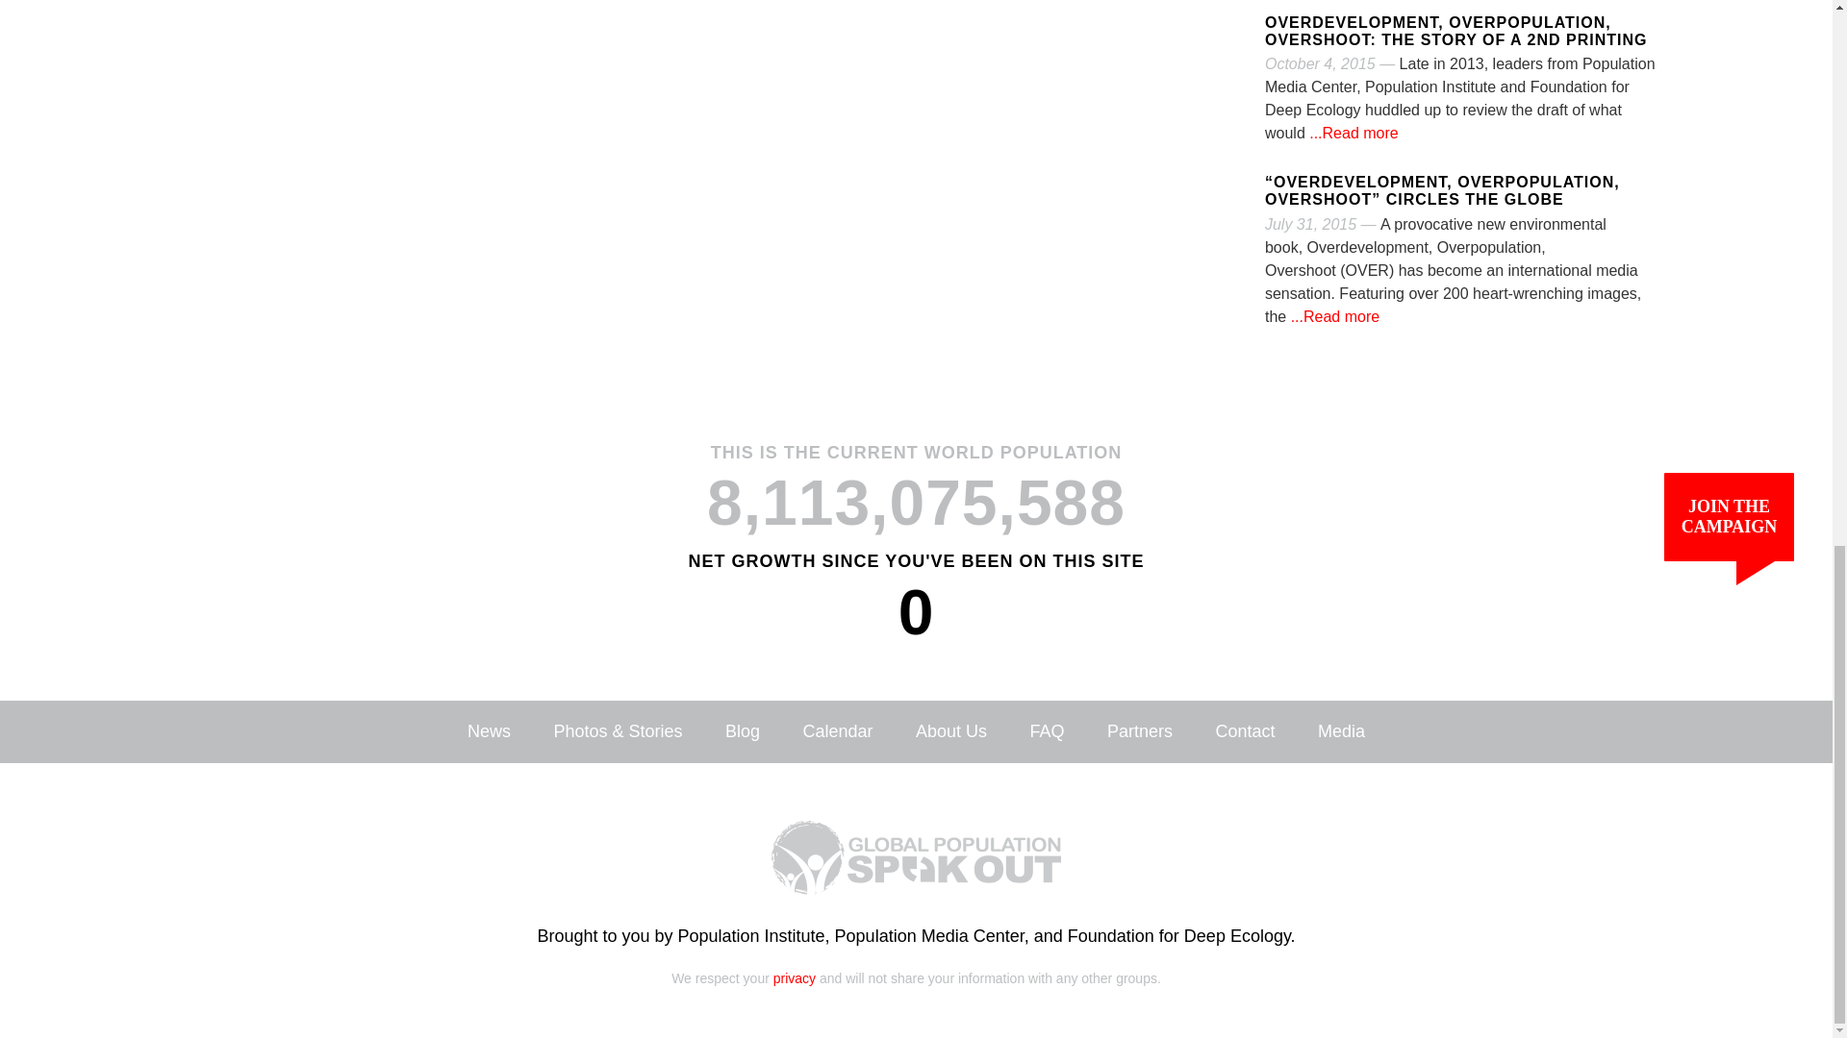 This screenshot has height=1038, width=1847. What do you see at coordinates (1139, 730) in the screenshot?
I see `Partners` at bounding box center [1139, 730].